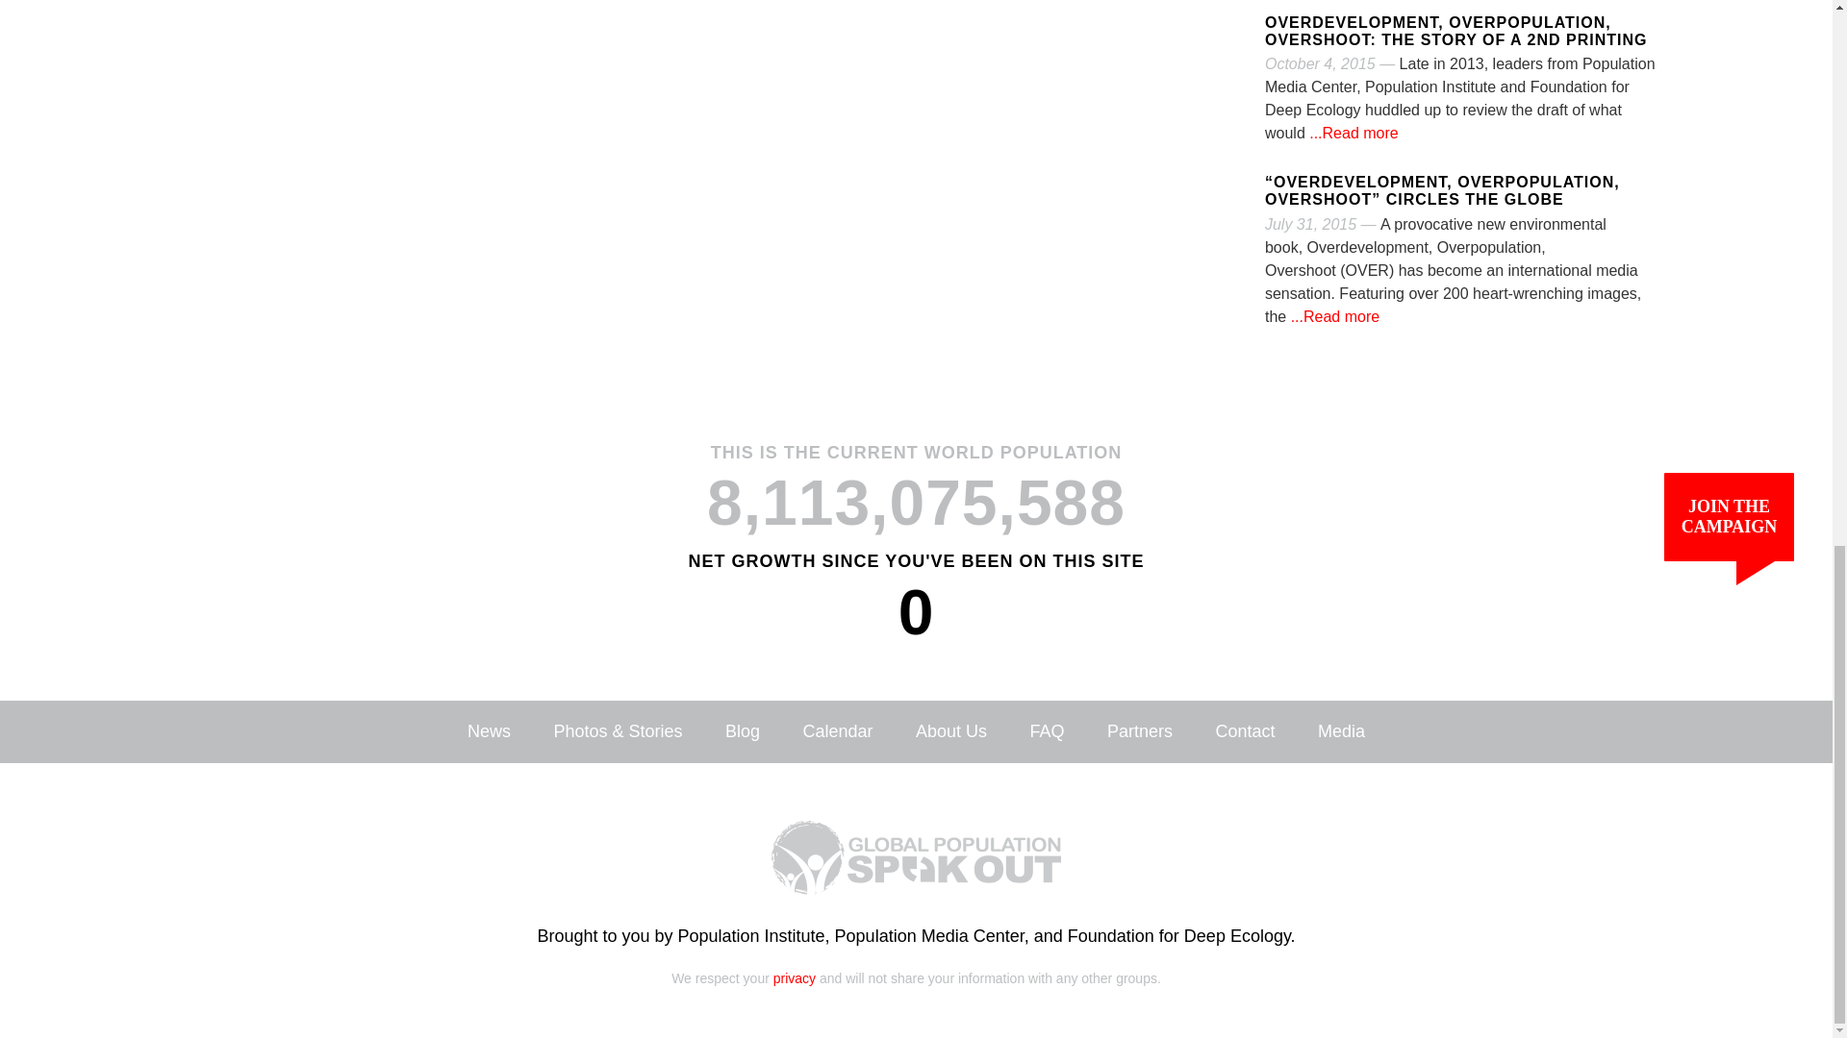 This screenshot has height=1038, width=1847. What do you see at coordinates (1139, 730) in the screenshot?
I see `Partners` at bounding box center [1139, 730].